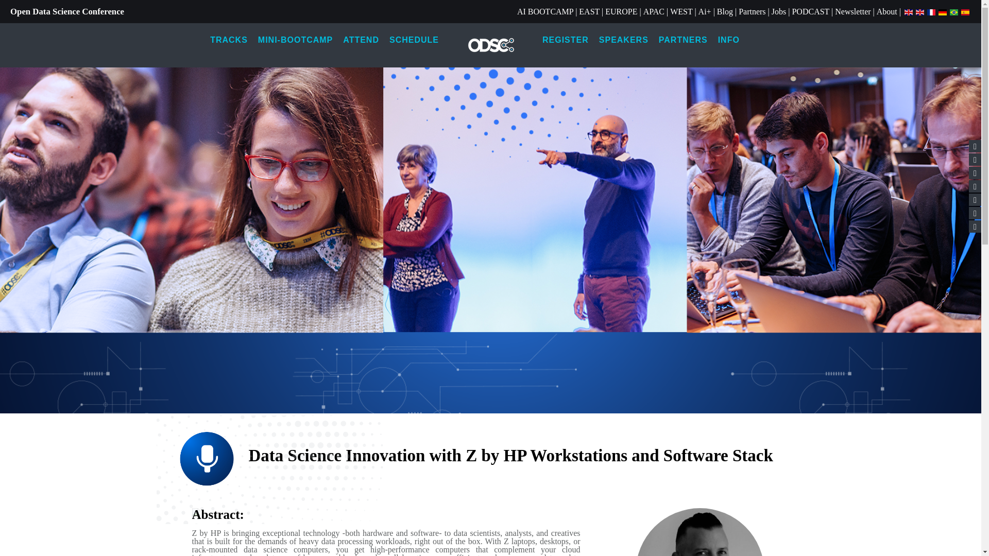 Image resolution: width=989 pixels, height=556 pixels. I want to click on APAC, so click(654, 11).